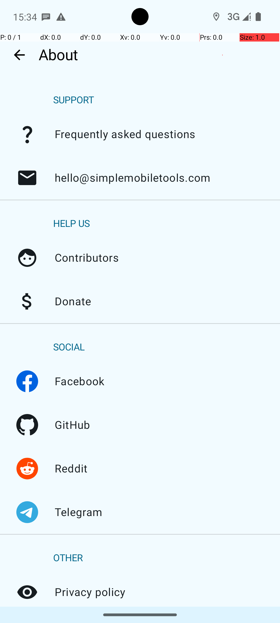 Image resolution: width=280 pixels, height=623 pixels. Describe the element at coordinates (27, 178) in the screenshot. I see `hello@simplemobiletools.com` at that location.